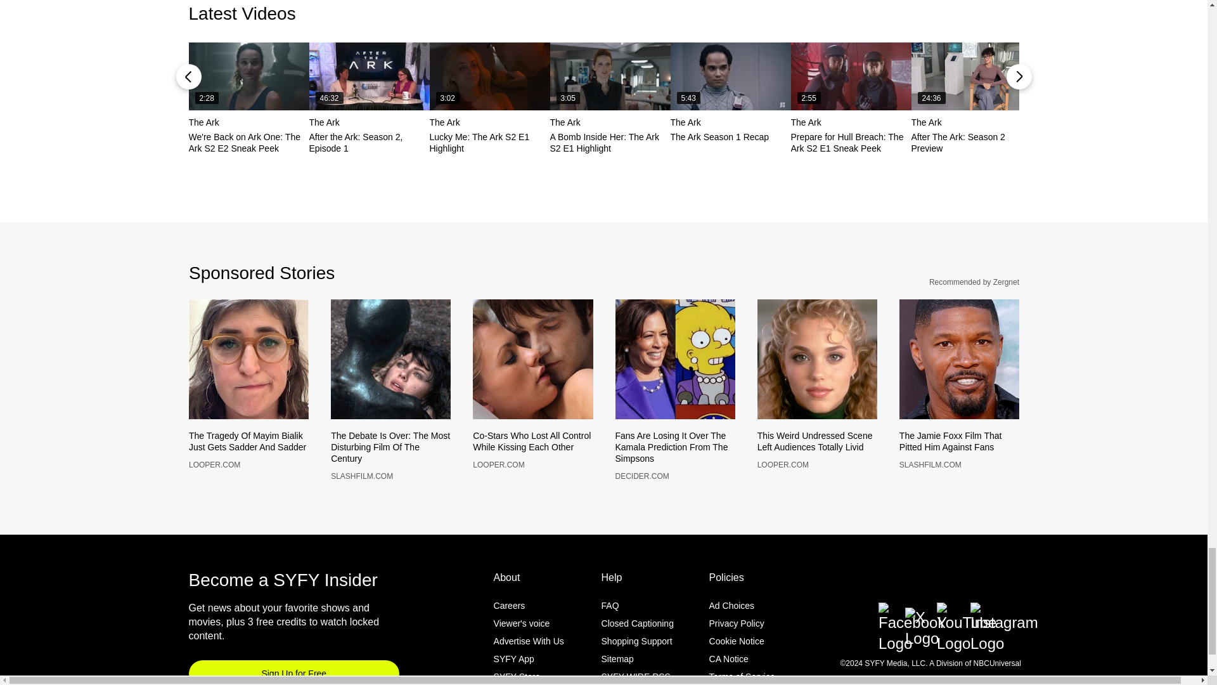 This screenshot has width=1217, height=685. I want to click on We're Back on Ark One: The Ark S2 E2 Sneak Peek, so click(248, 76).